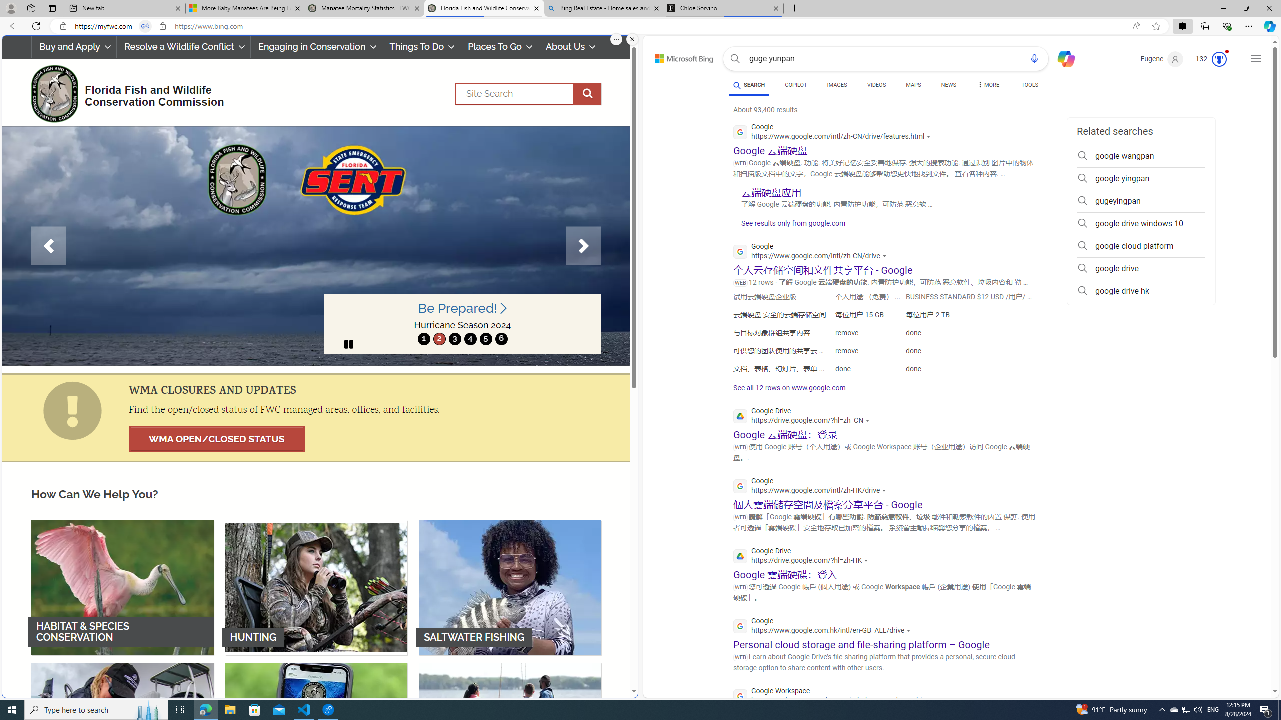 Image resolution: width=1281 pixels, height=720 pixels. I want to click on Things To Do, so click(420, 47).